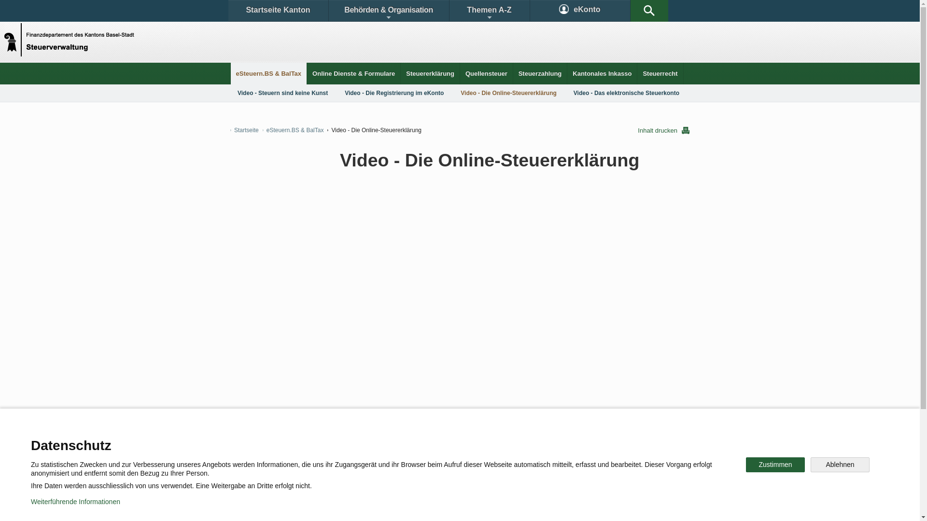 The image size is (927, 521). I want to click on eSteuern.BS & BalTax, so click(269, 73).